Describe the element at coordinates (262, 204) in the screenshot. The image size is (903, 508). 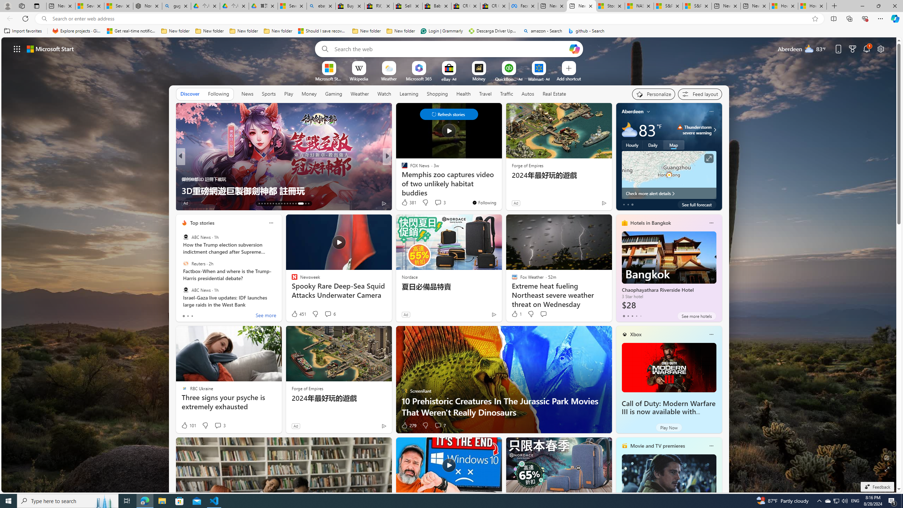
I see `AutomationID: tab-14` at that location.